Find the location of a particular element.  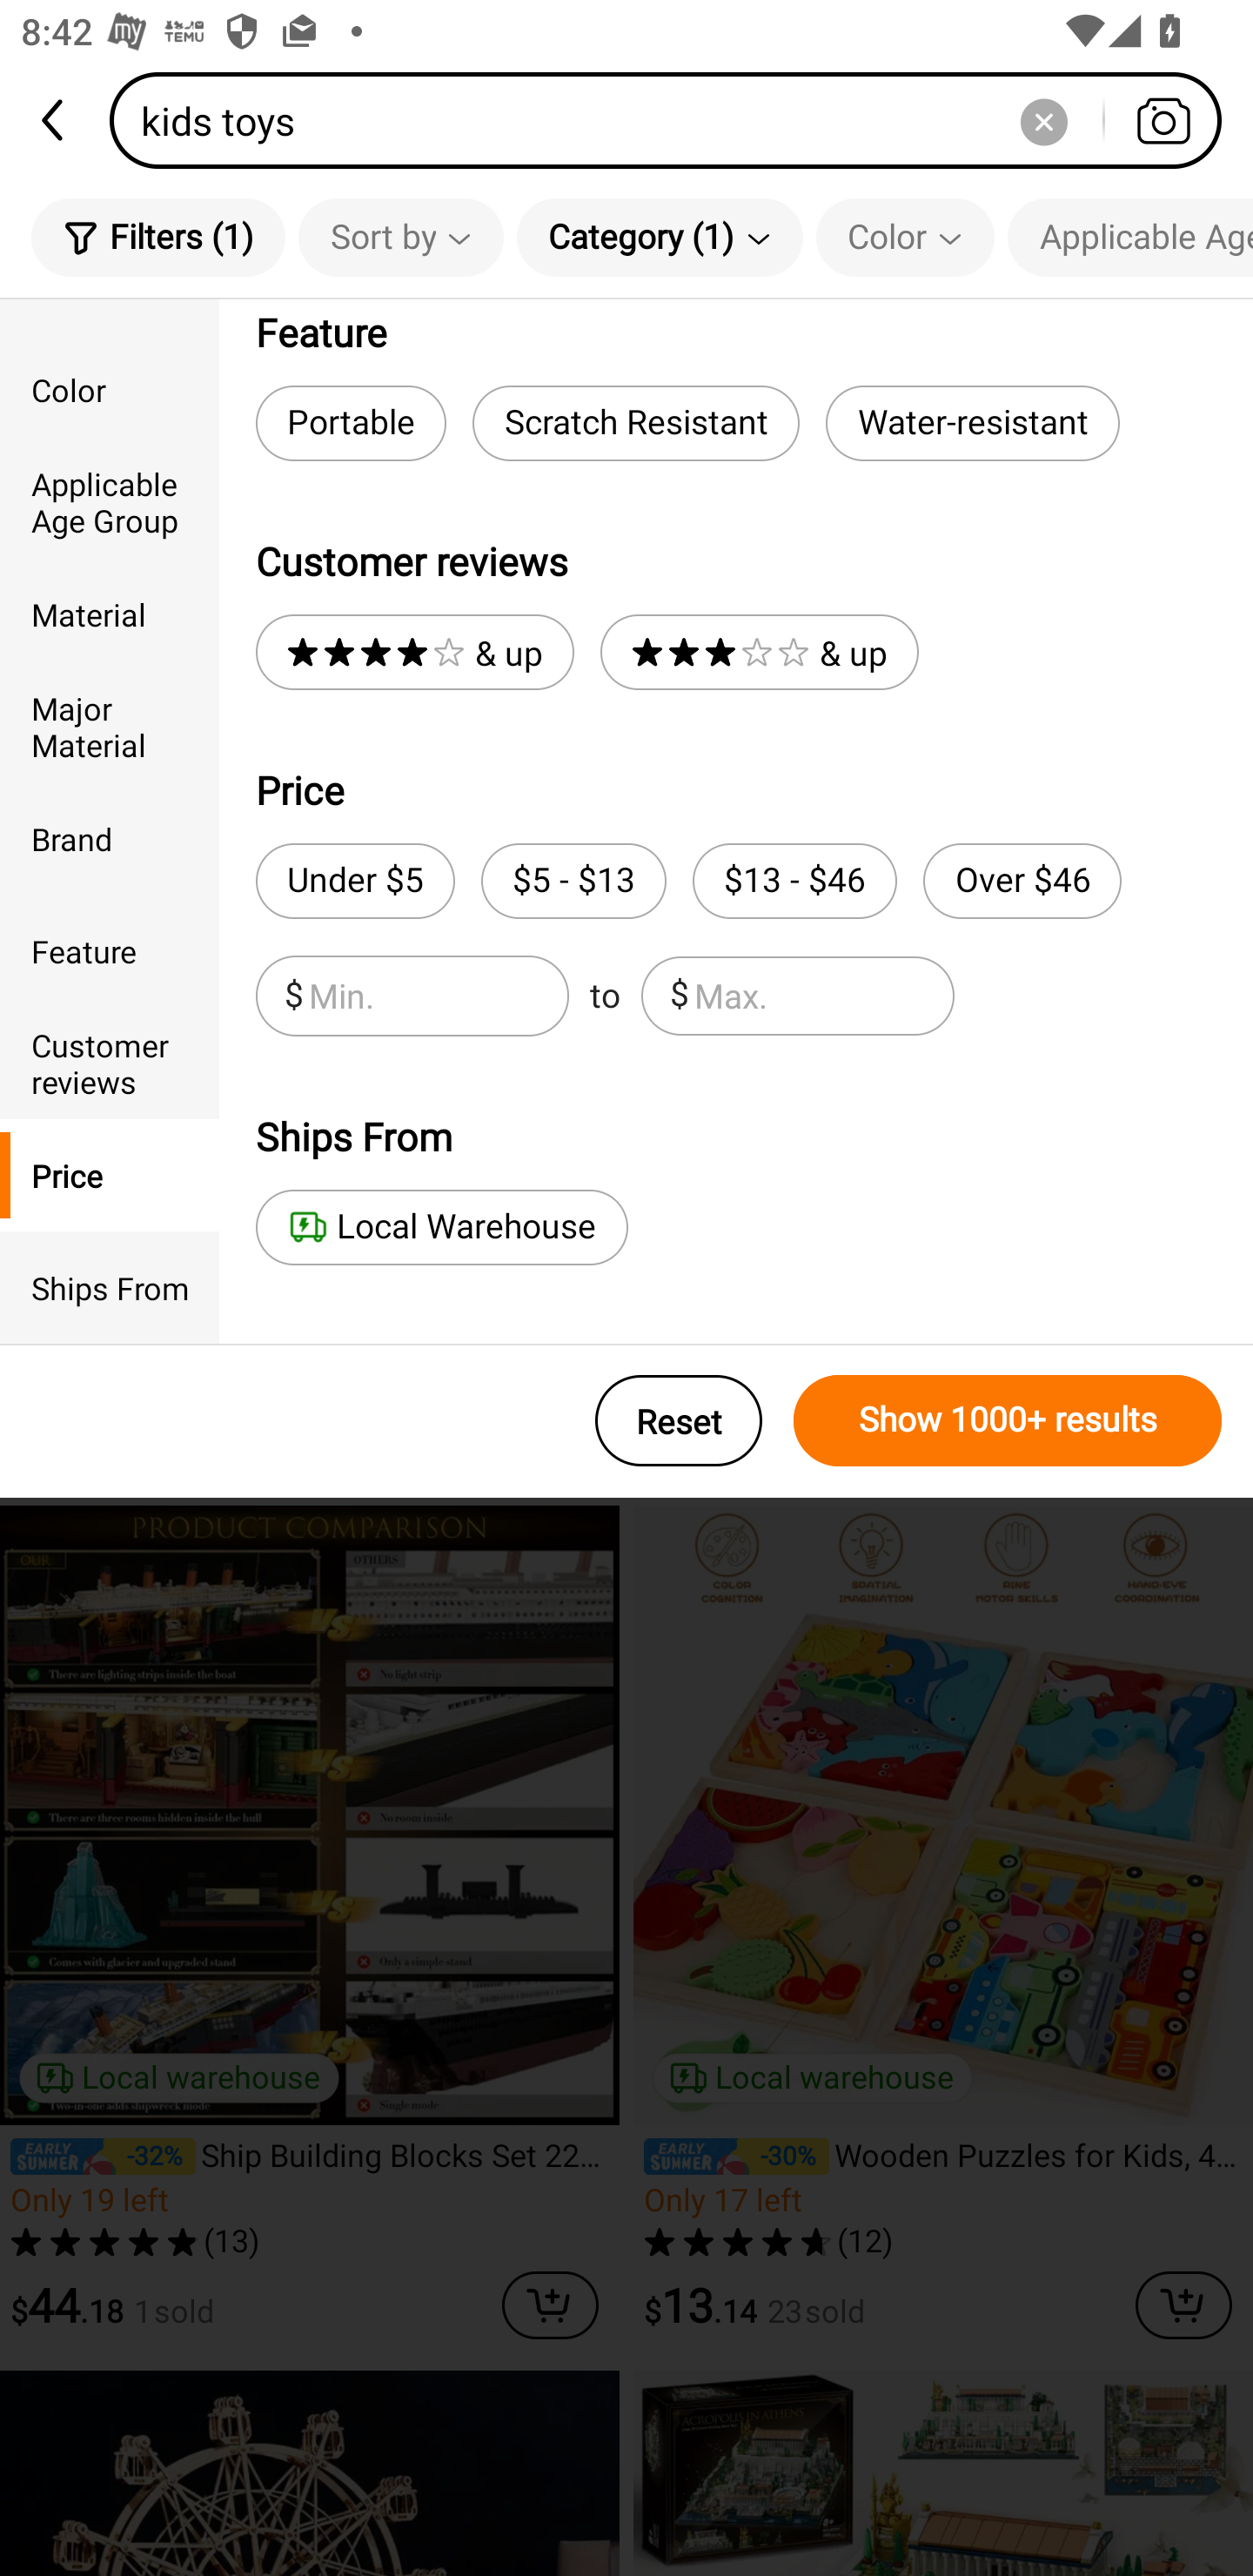

Over $46 is located at coordinates (1022, 881).